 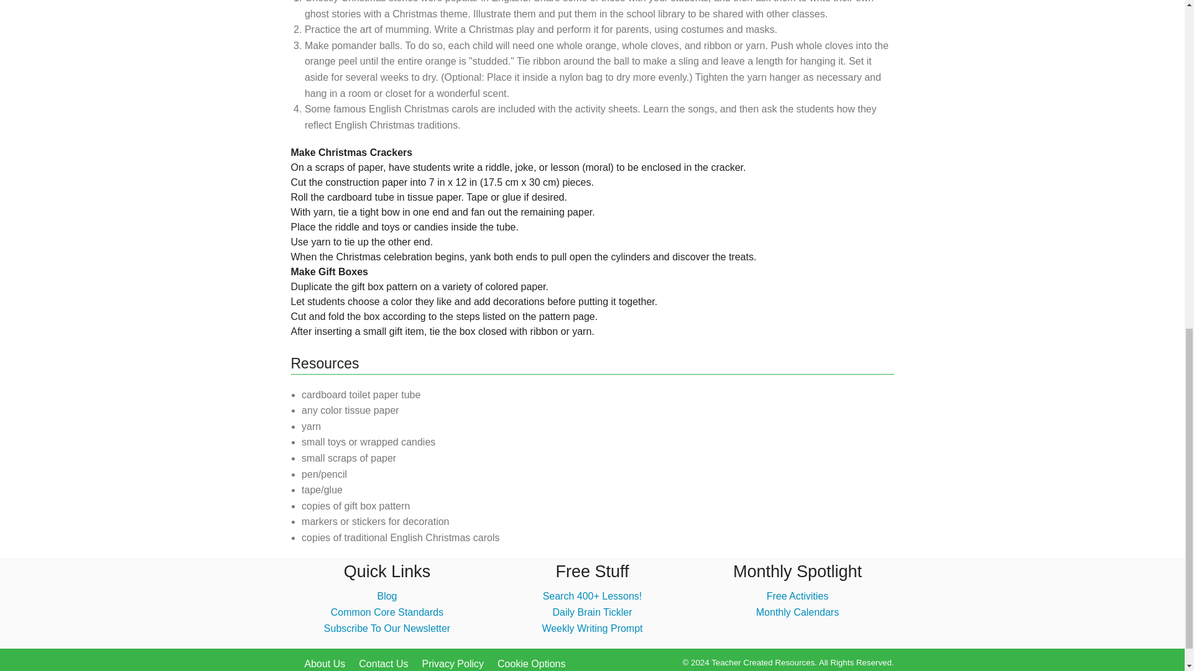 I want to click on Privacy Policy, so click(x=452, y=664).